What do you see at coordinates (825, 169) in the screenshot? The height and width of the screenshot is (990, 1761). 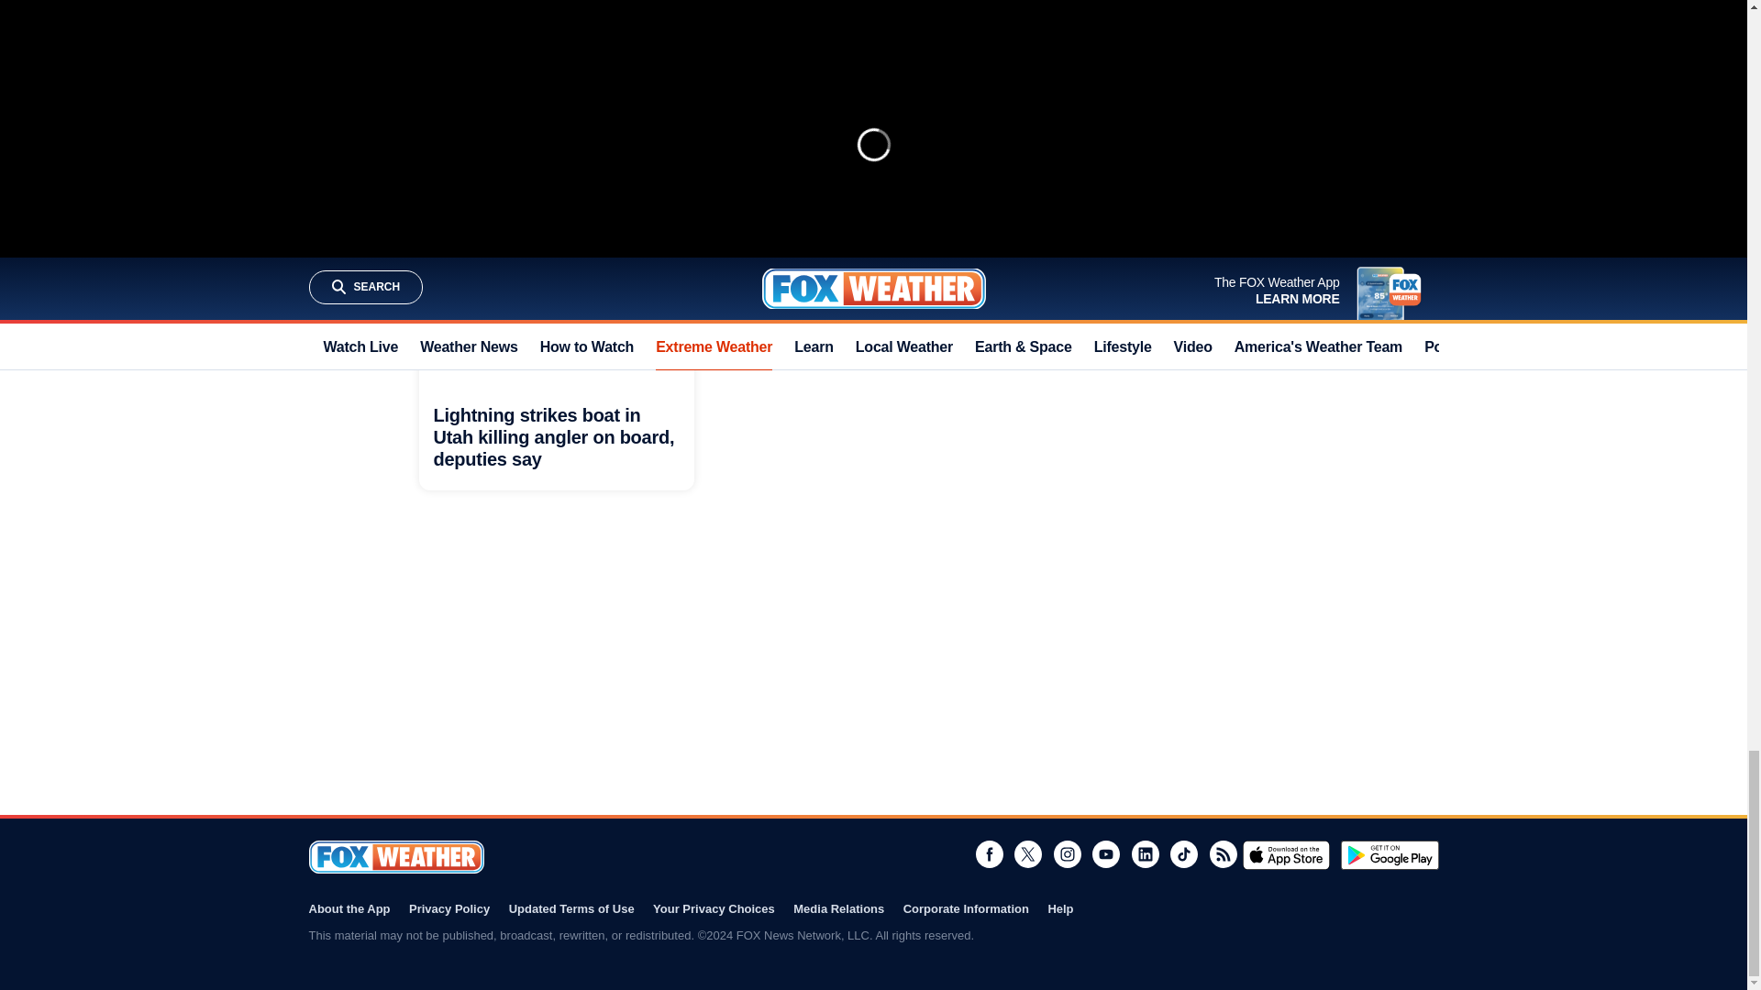 I see `What is an El Nino weather pattern` at bounding box center [825, 169].